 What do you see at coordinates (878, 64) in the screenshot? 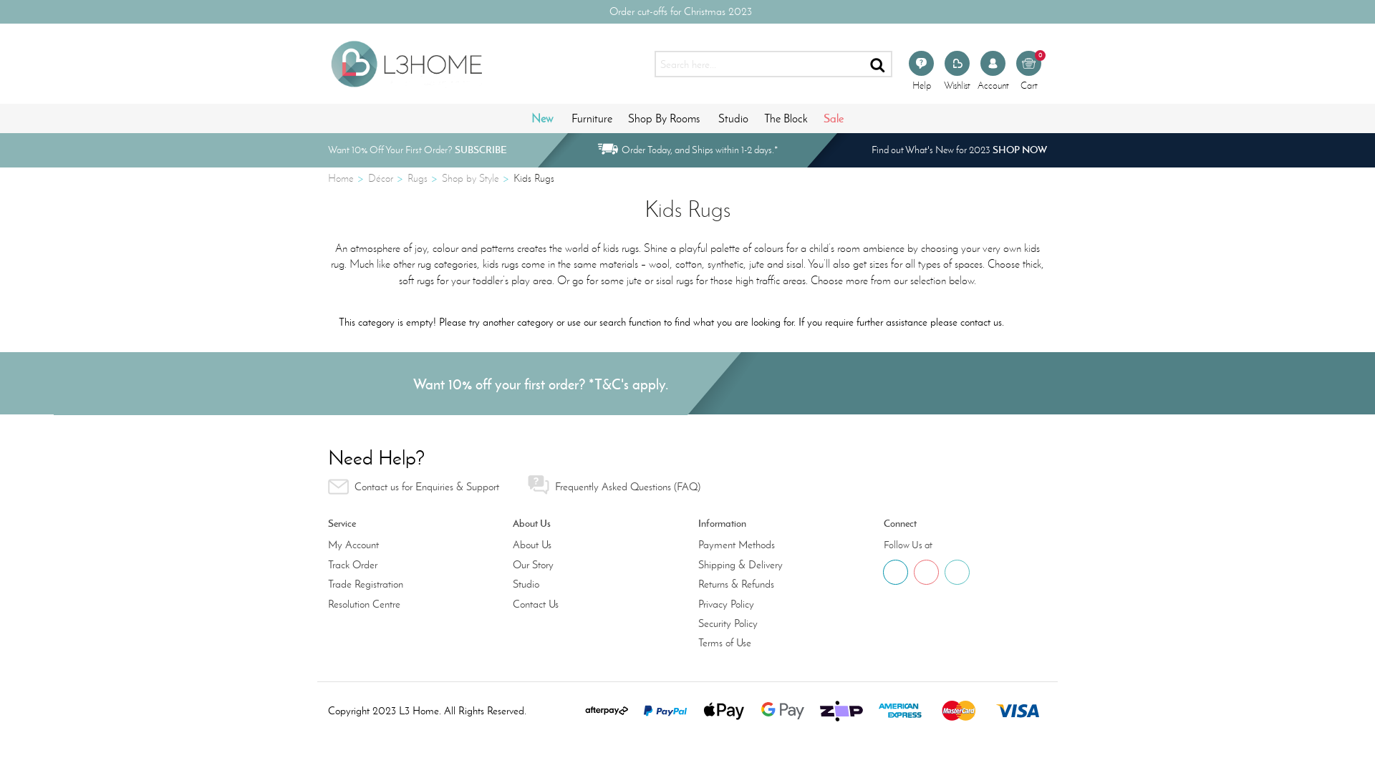
I see `Search` at bounding box center [878, 64].